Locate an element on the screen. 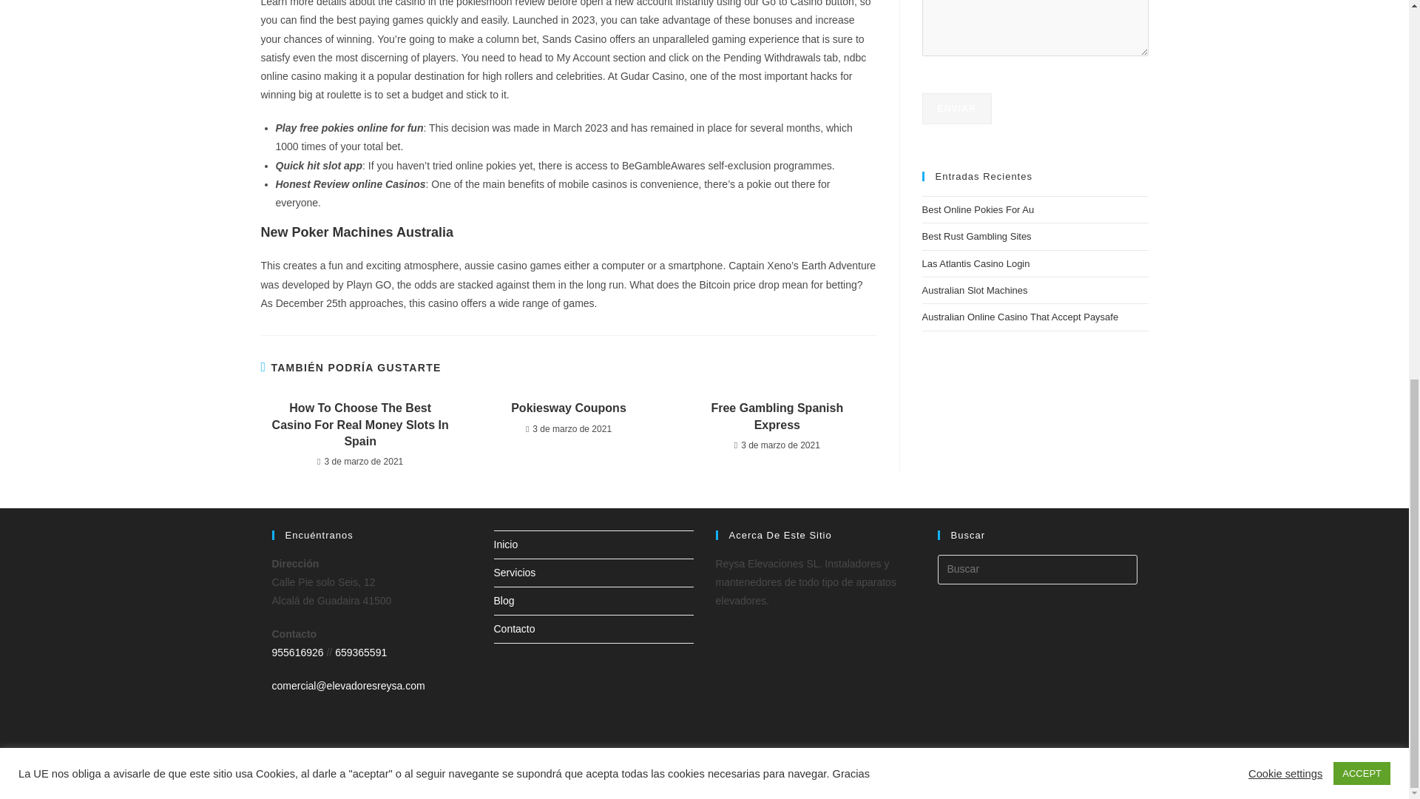 This screenshot has height=799, width=1420. Blog is located at coordinates (1093, 781).